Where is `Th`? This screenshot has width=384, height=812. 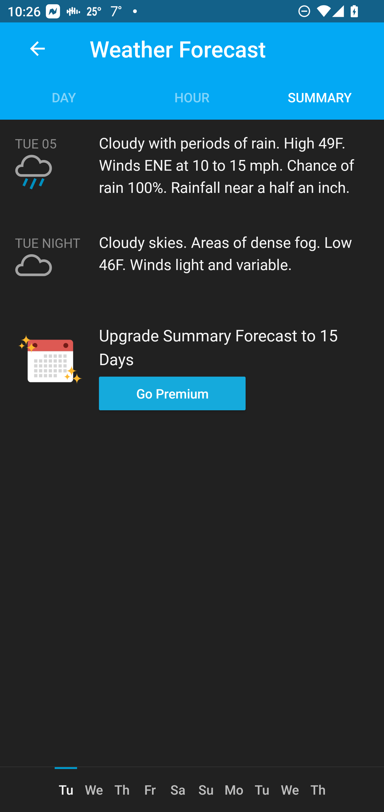 Th is located at coordinates (318, 790).